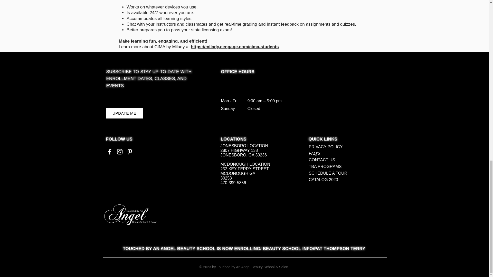 The image size is (493, 277). What do you see at coordinates (322, 160) in the screenshot?
I see `CONTACT US` at bounding box center [322, 160].